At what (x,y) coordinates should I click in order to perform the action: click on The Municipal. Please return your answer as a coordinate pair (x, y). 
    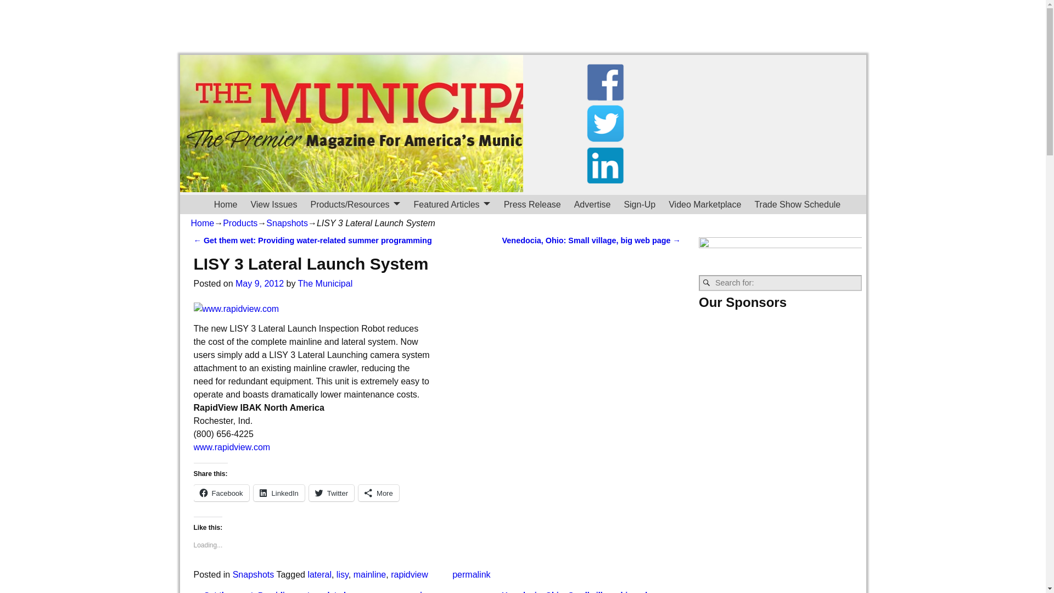
    Looking at the image, I should click on (326, 283).